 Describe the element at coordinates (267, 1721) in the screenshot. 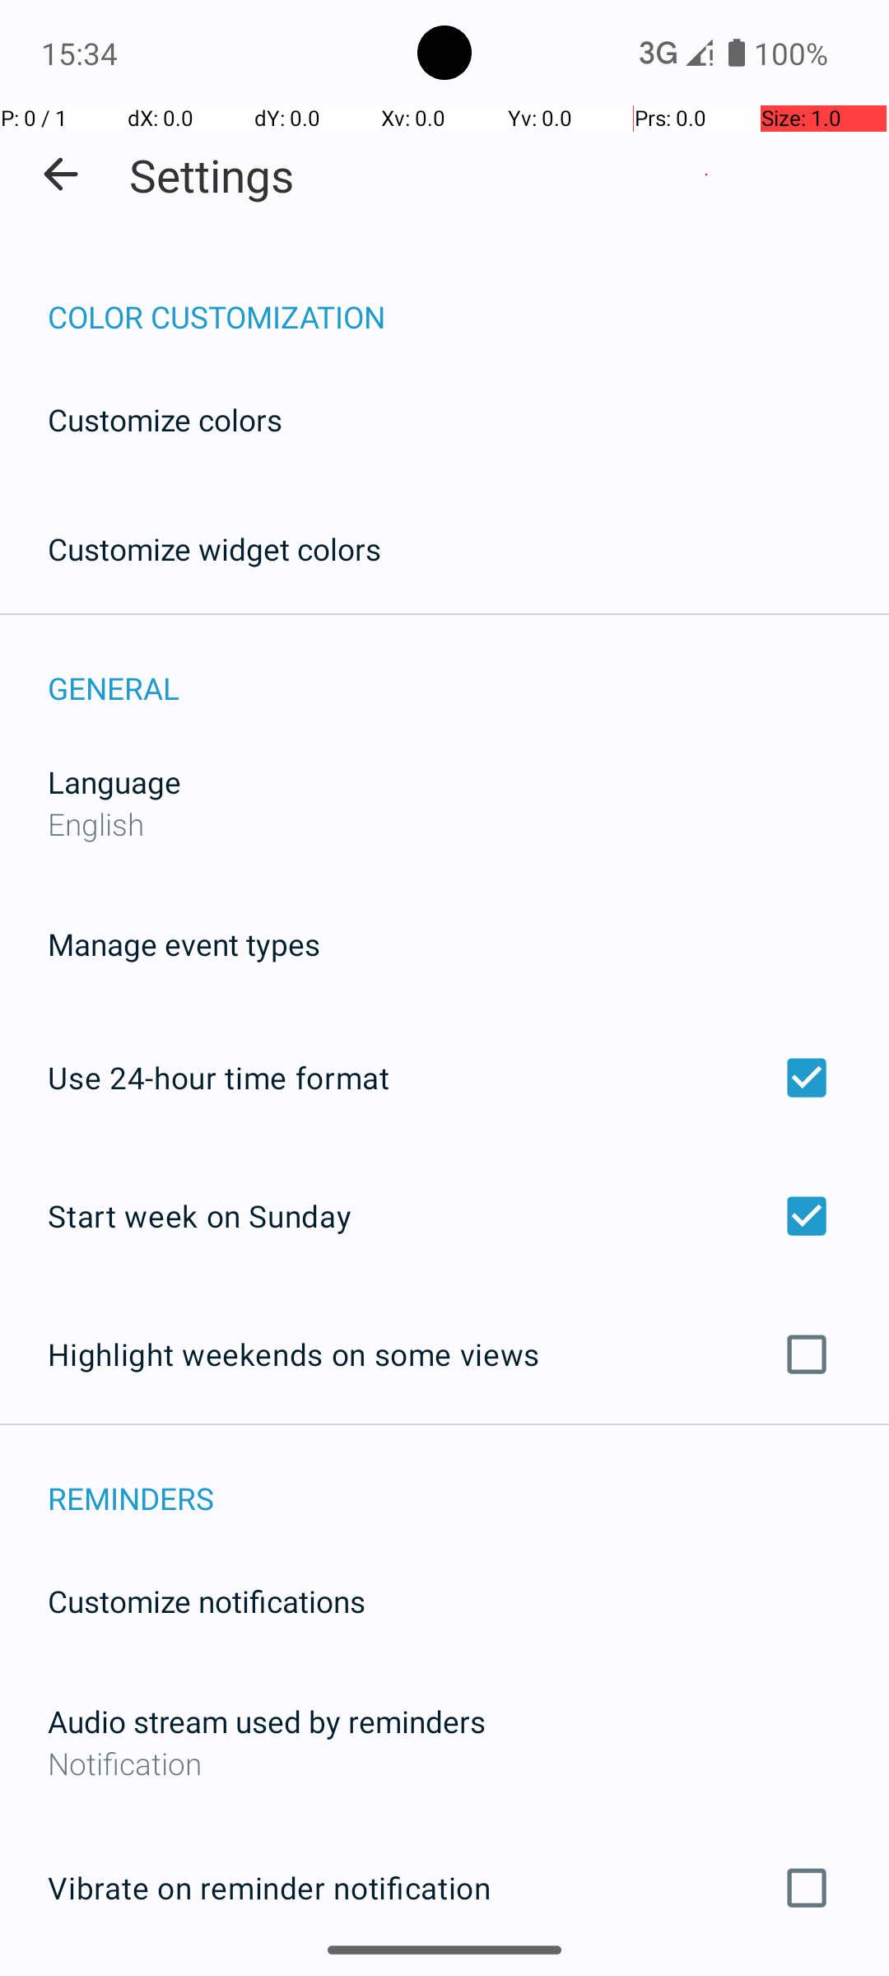

I see `Audio stream used by reminders` at that location.